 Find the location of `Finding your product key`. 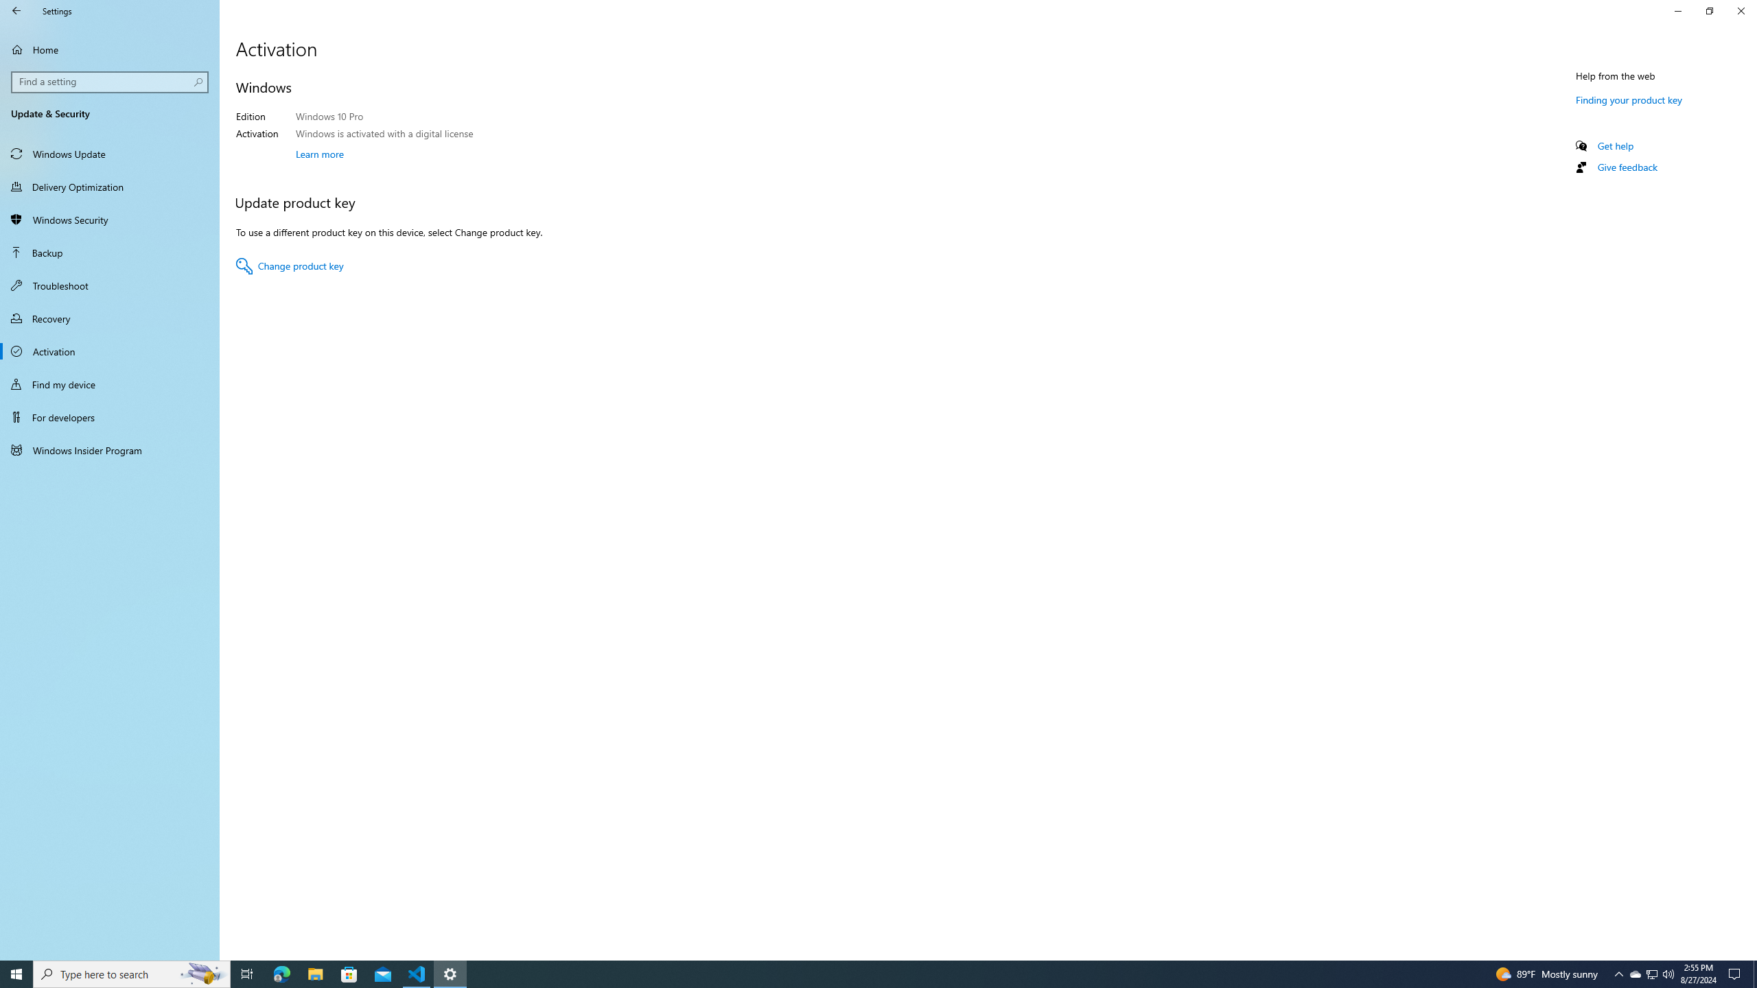

Finding your product key is located at coordinates (1677, 11).